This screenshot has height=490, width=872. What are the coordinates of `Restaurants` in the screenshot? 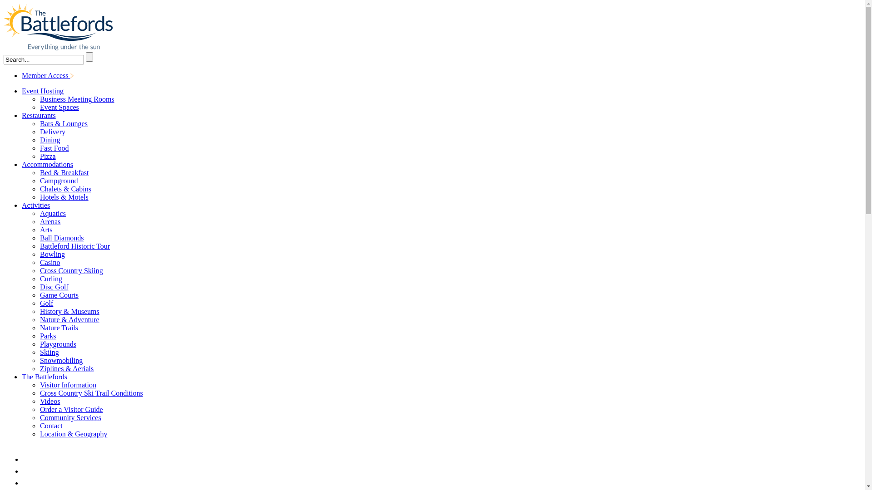 It's located at (39, 115).